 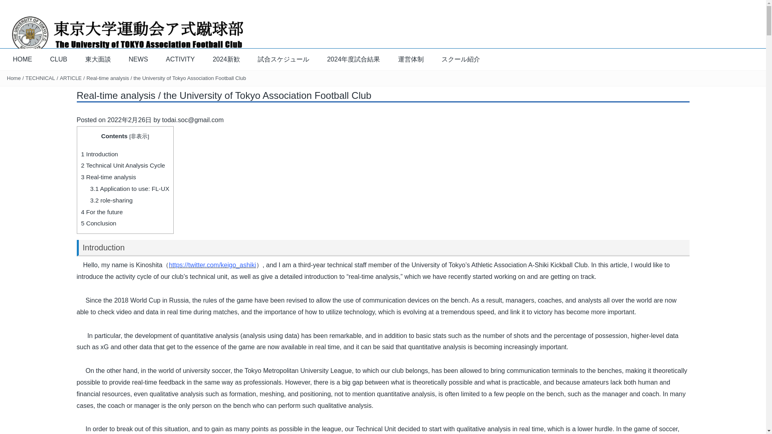 I want to click on 2 Technical Unit Analysis Cycle, so click(x=123, y=165).